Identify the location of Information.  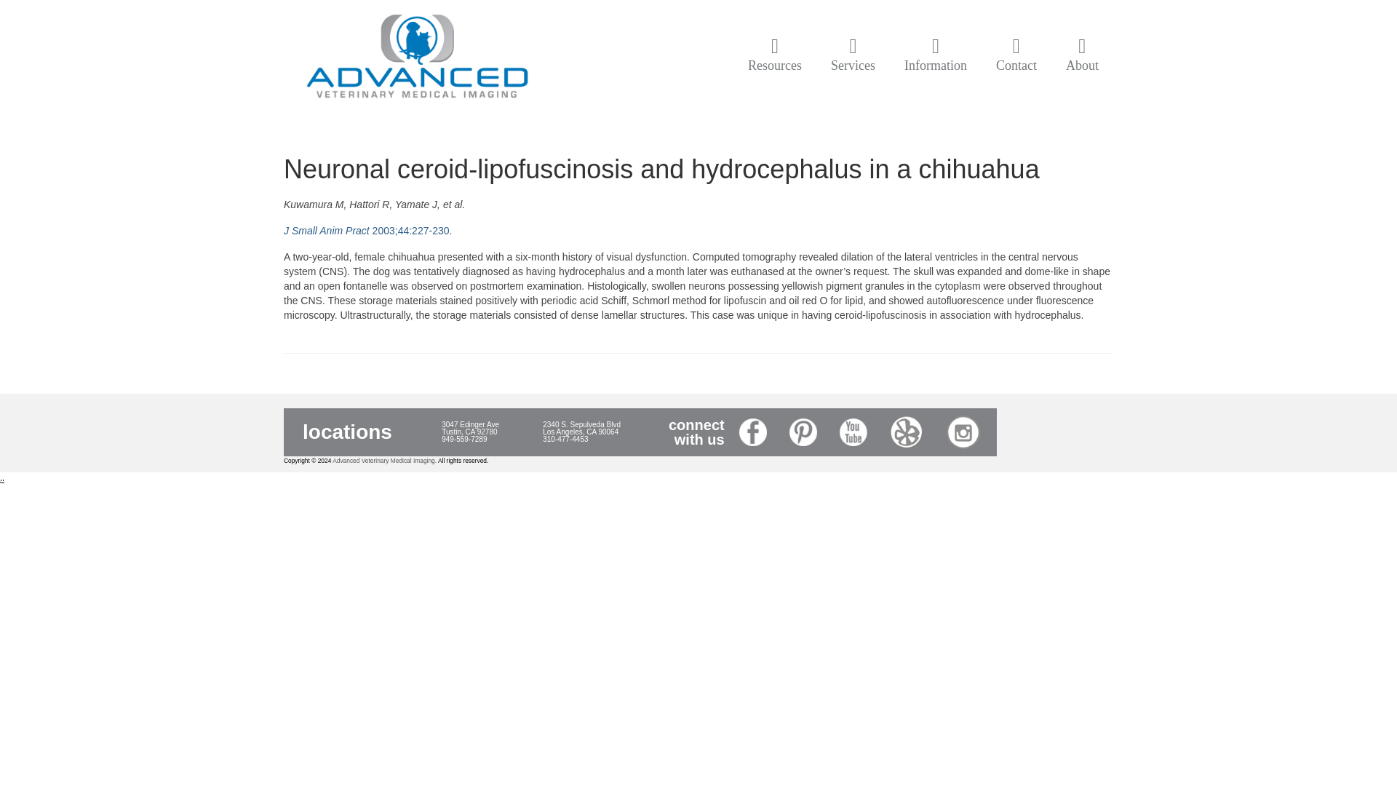
(936, 55).